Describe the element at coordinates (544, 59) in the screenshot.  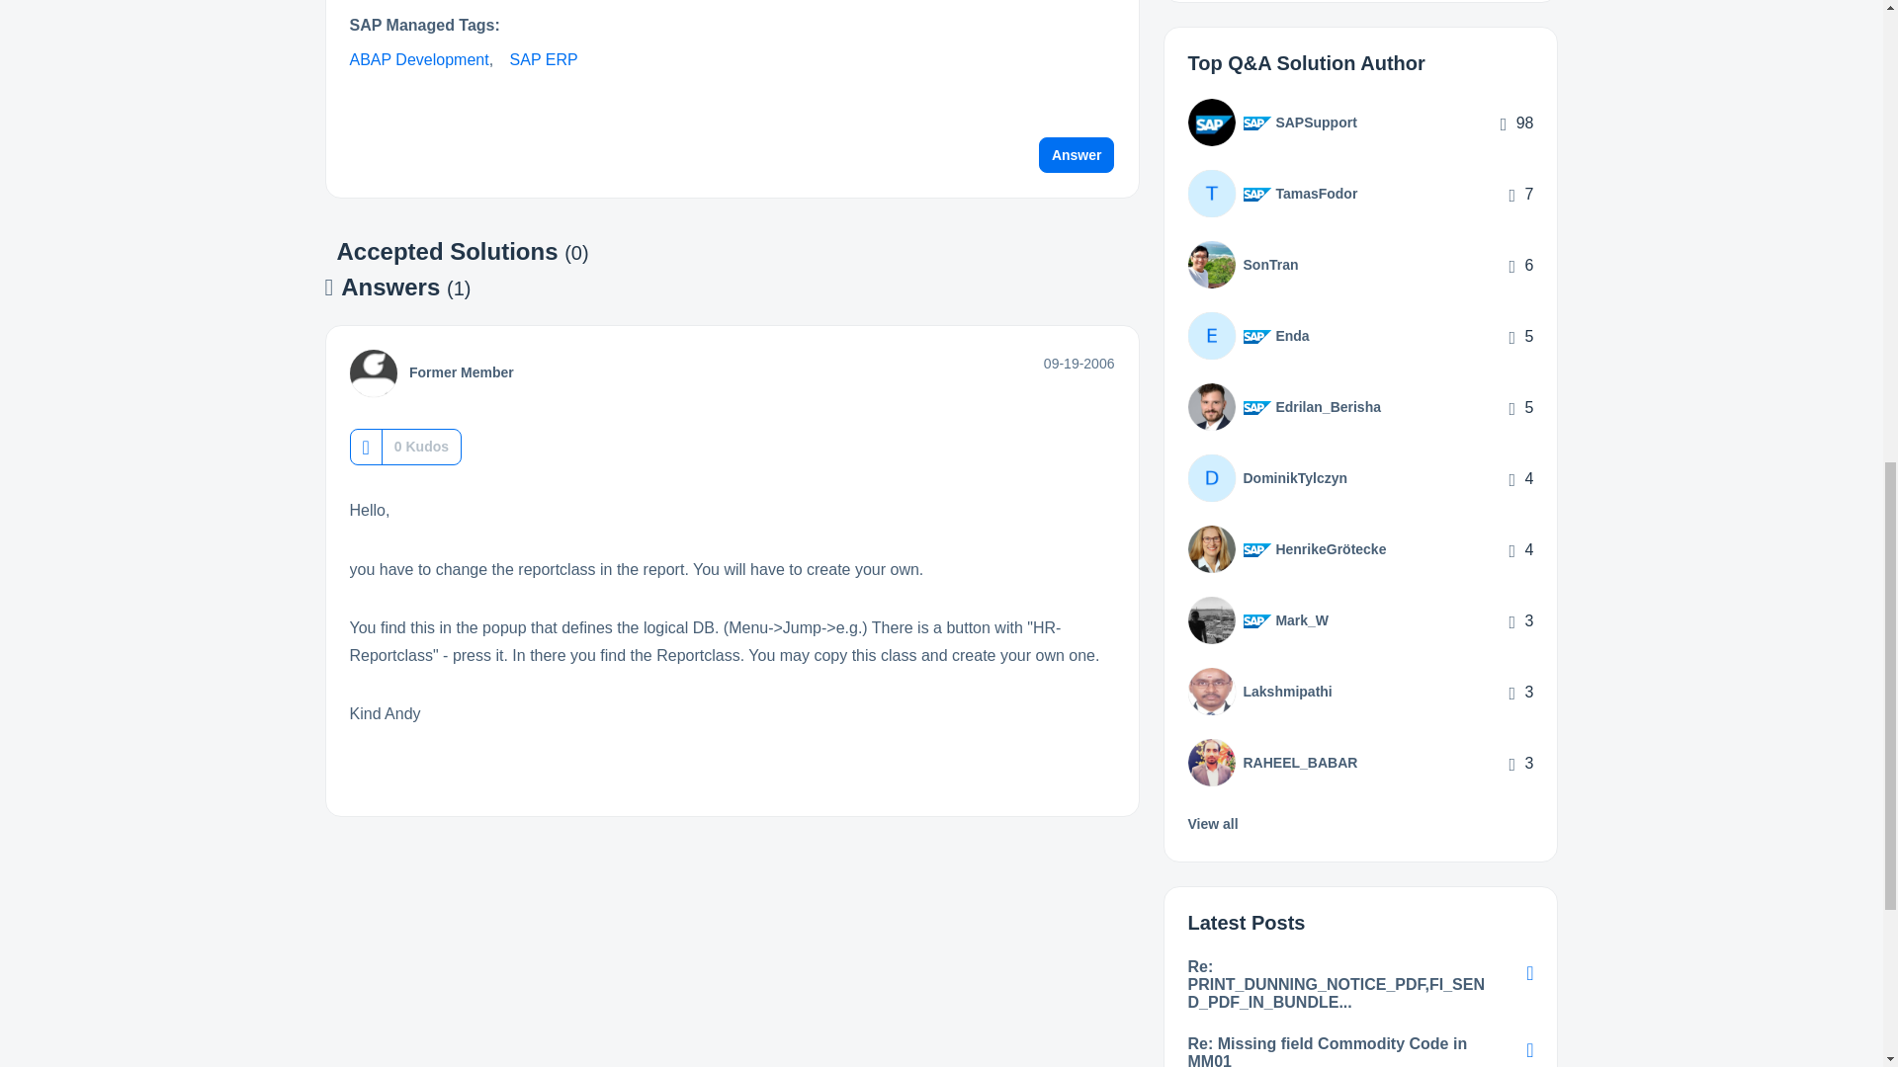
I see `SAP ERP` at that location.